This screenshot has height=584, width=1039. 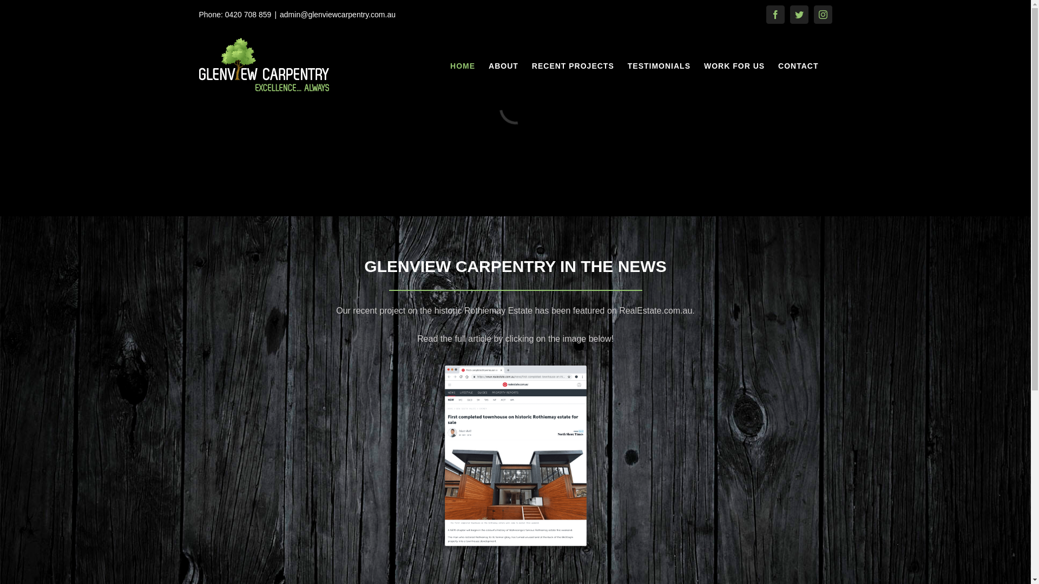 I want to click on RECENT PROJECTS, so click(x=573, y=66).